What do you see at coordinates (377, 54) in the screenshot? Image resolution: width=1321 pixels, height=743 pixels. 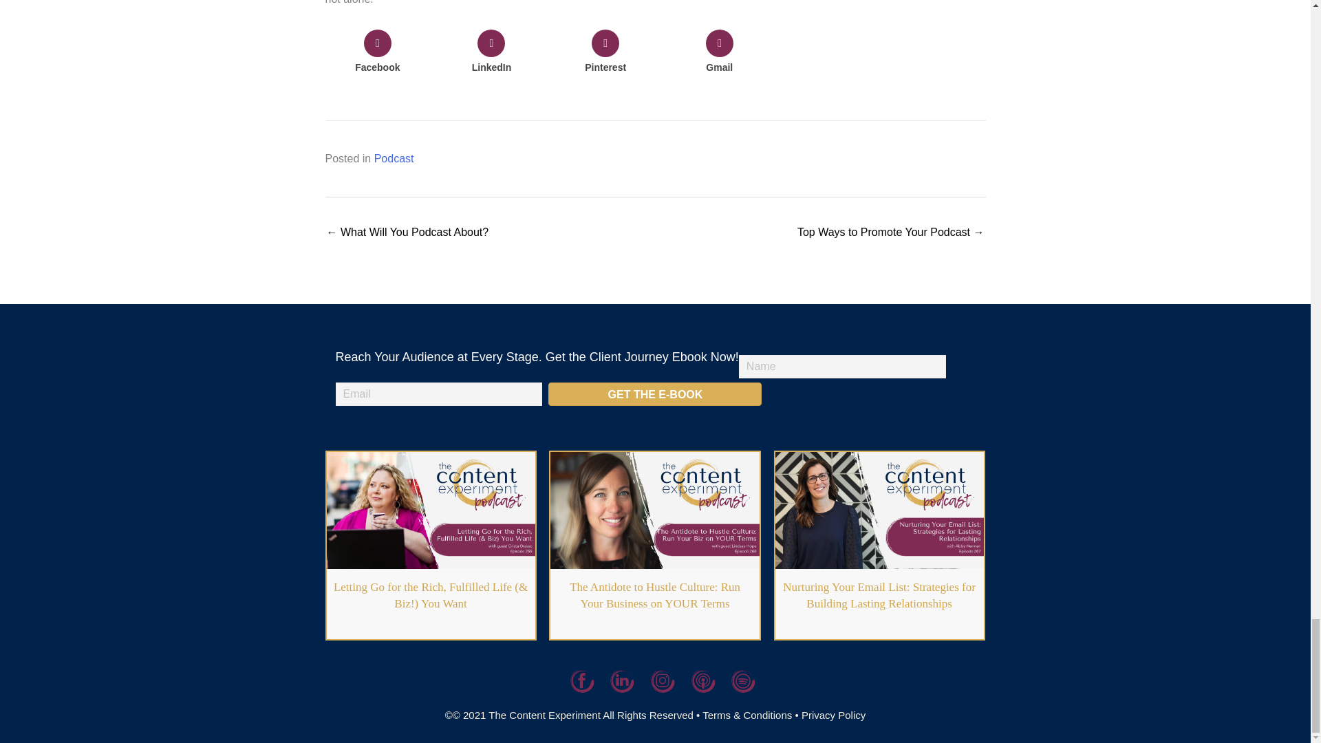 I see `Facebook` at bounding box center [377, 54].